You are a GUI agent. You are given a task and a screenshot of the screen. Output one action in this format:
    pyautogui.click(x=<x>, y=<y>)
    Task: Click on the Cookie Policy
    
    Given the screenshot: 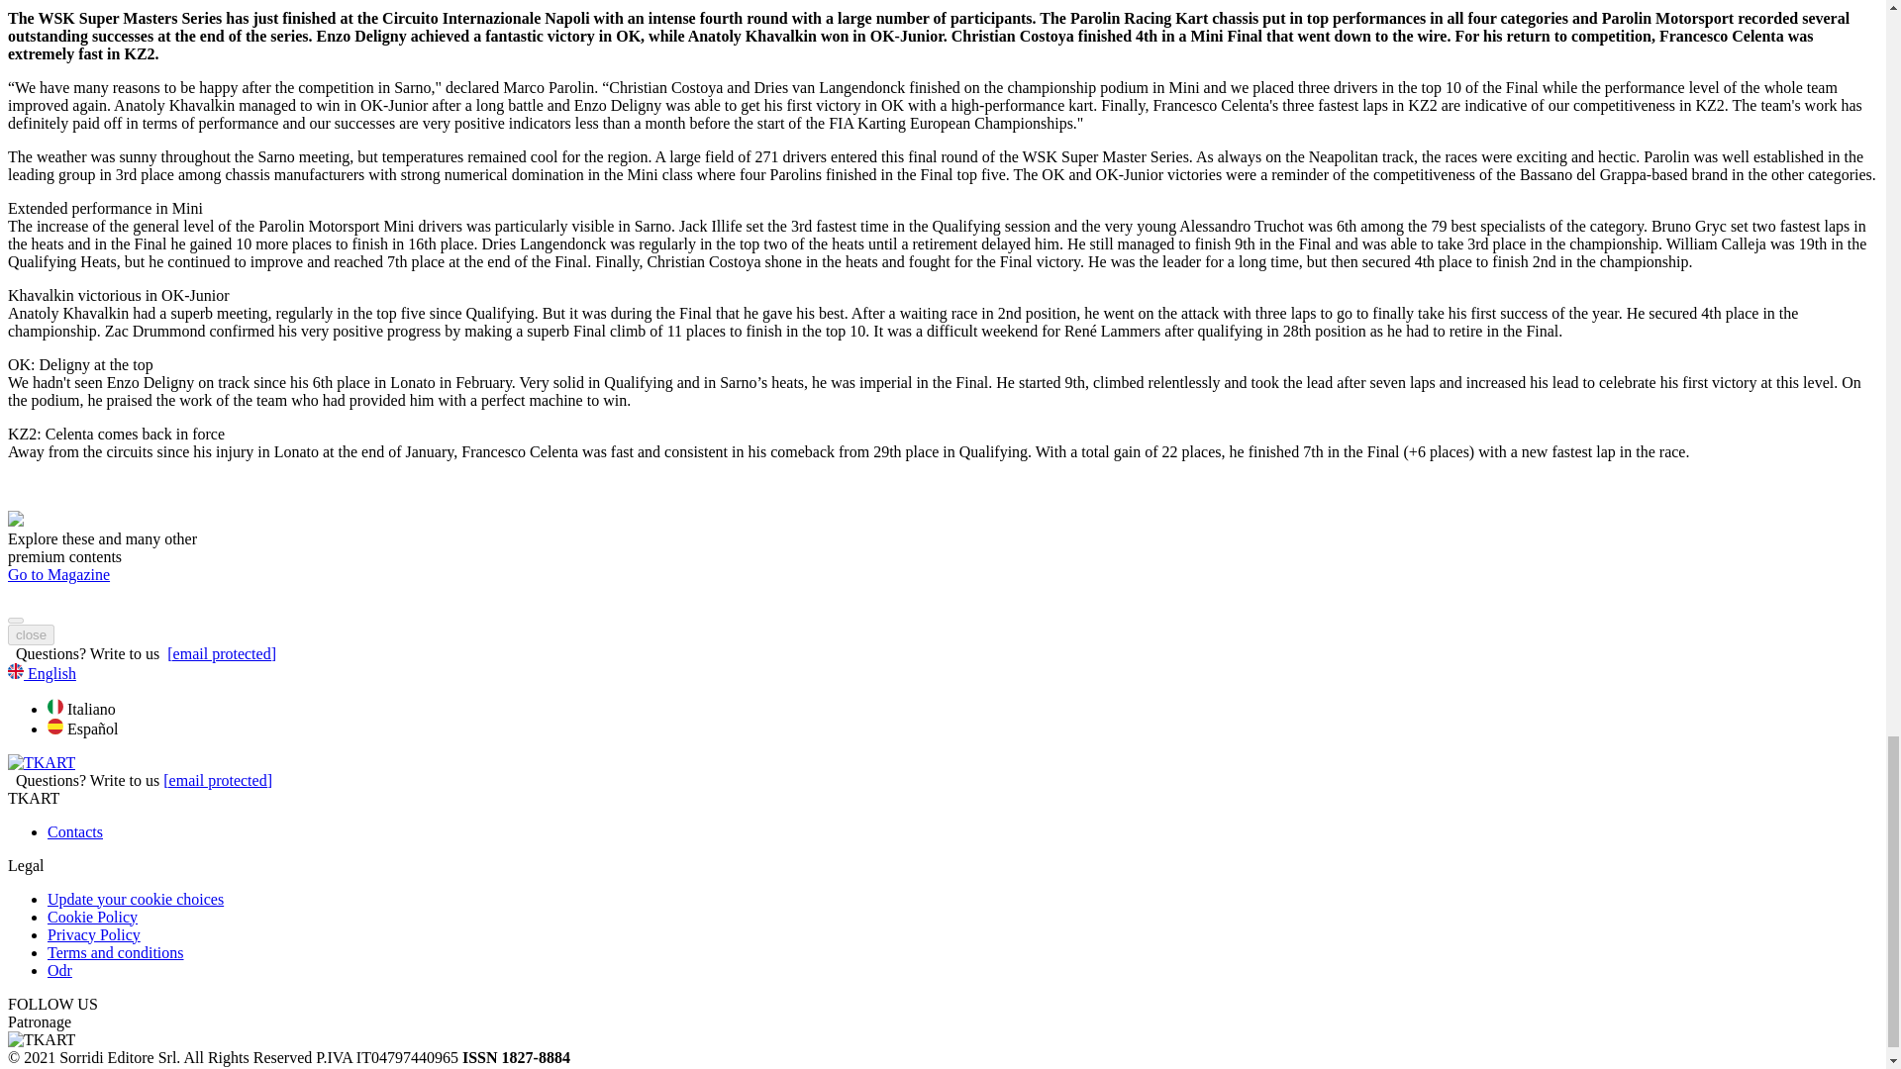 What is the action you would take?
    pyautogui.click(x=92, y=917)
    